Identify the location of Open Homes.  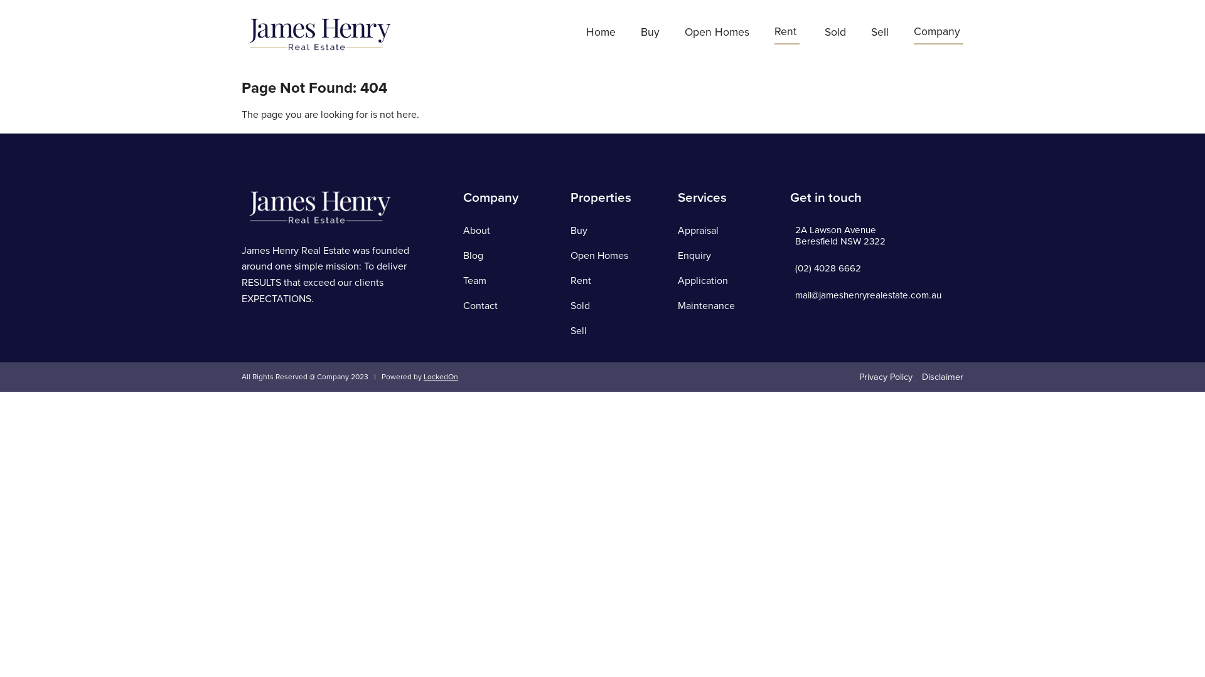
(599, 256).